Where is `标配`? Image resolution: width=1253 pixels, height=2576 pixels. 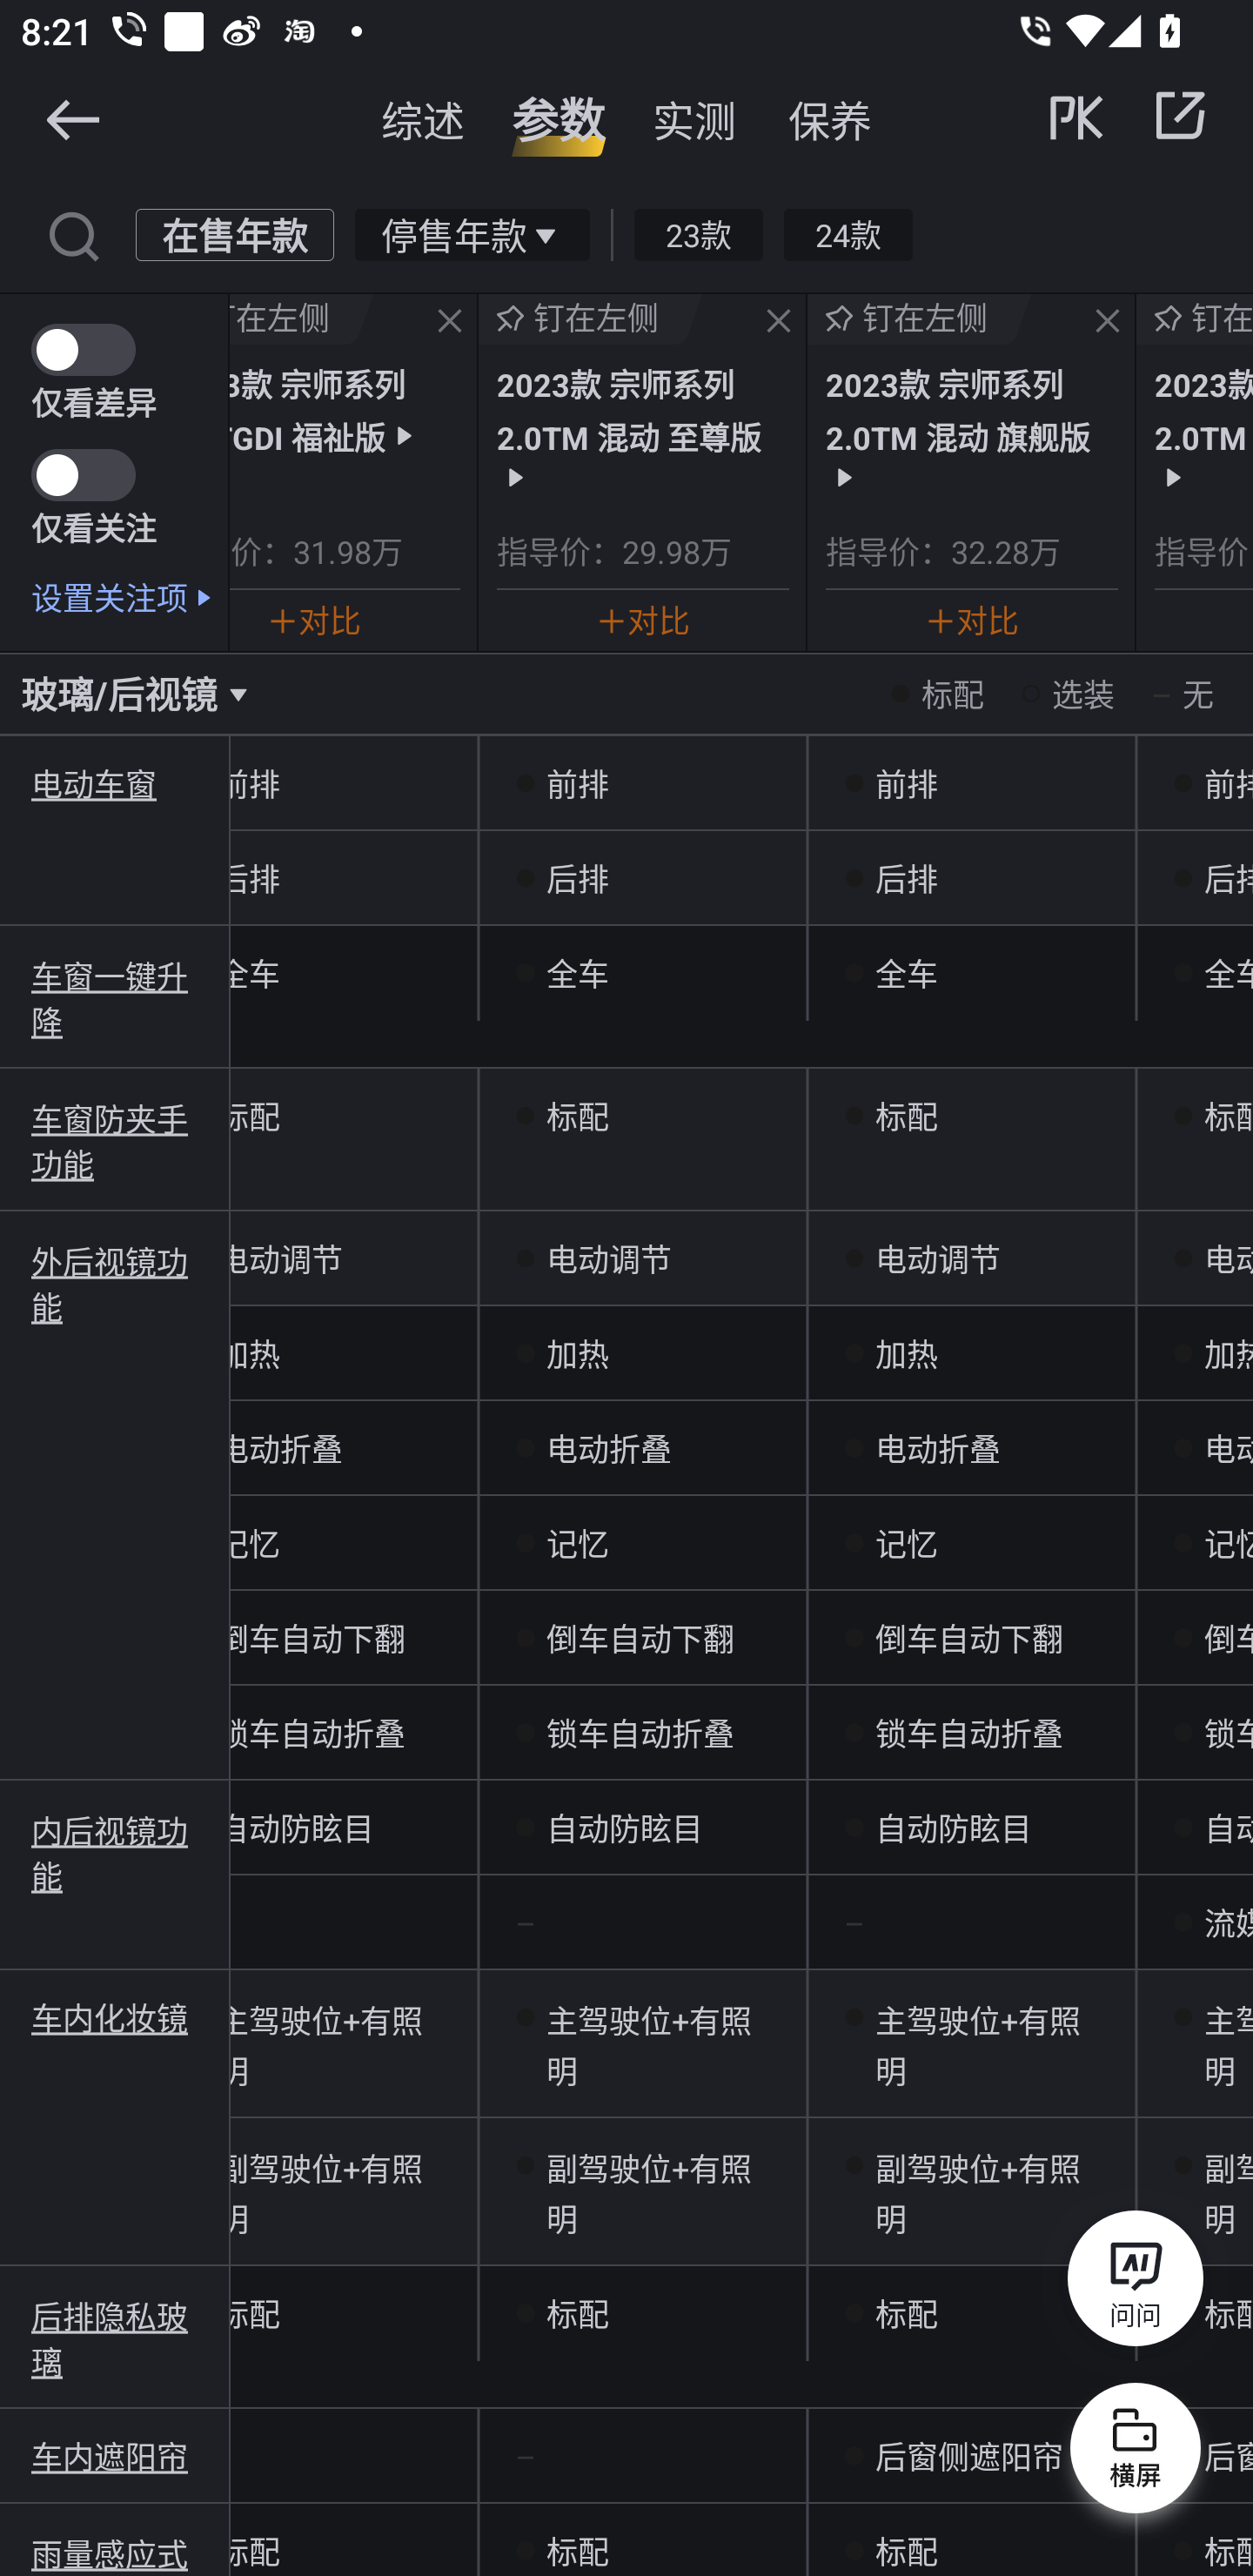
标配 is located at coordinates (642, 1116).